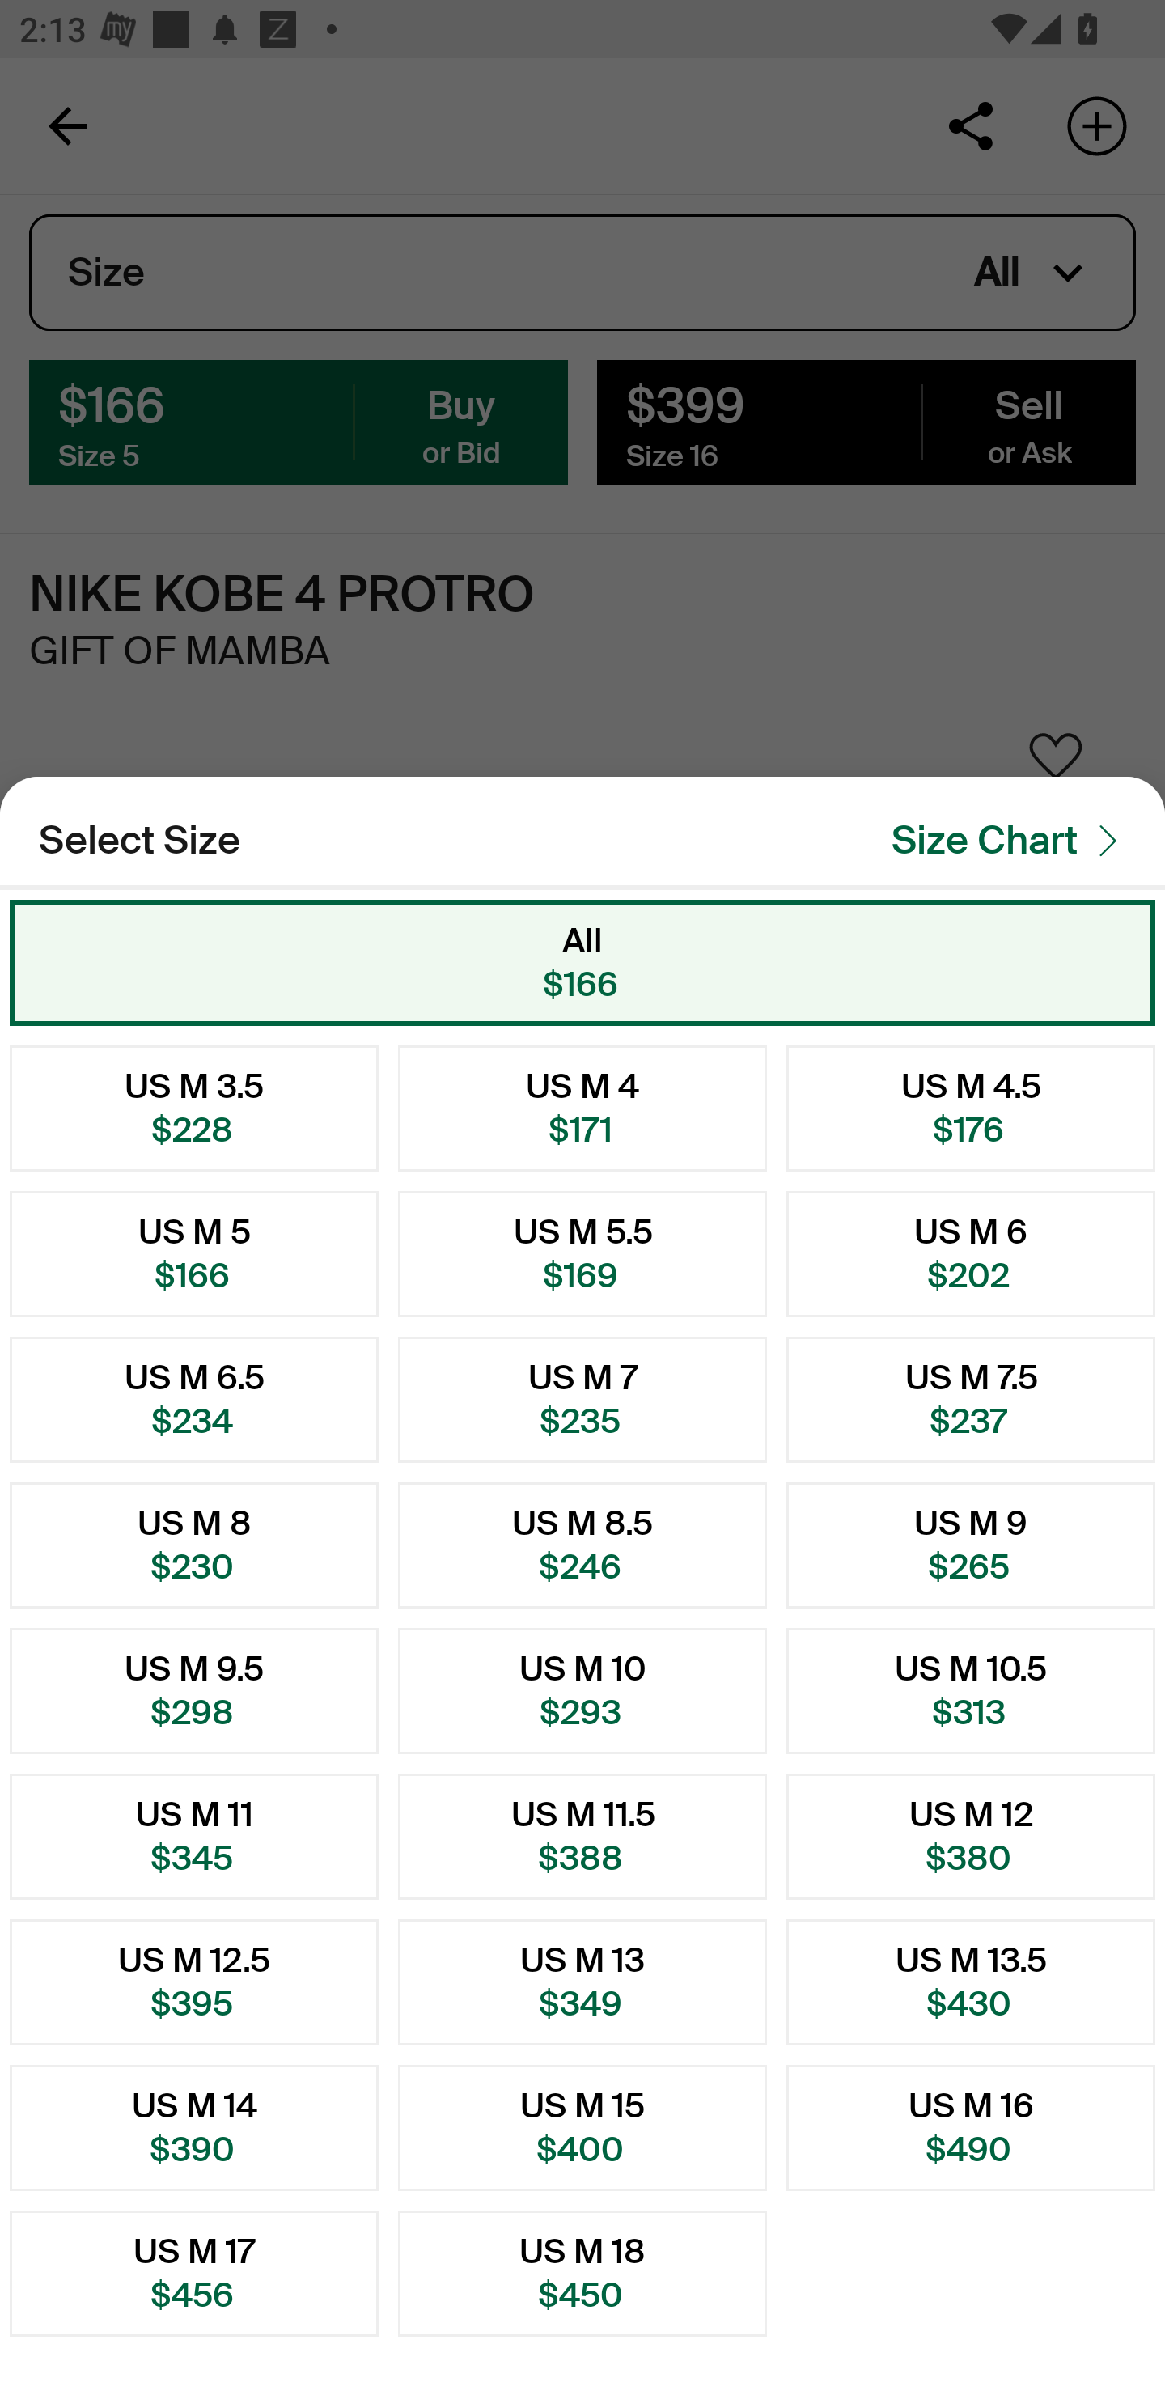 The height and width of the screenshot is (2395, 1165). What do you see at coordinates (194, 1400) in the screenshot?
I see `US M 6.5 $234` at bounding box center [194, 1400].